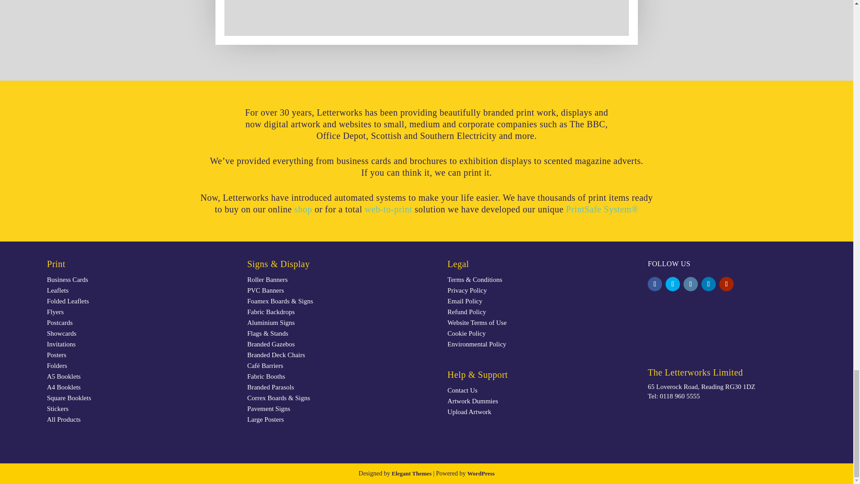 The height and width of the screenshot is (484, 860). What do you see at coordinates (411, 473) in the screenshot?
I see `Premium WordPress Themes` at bounding box center [411, 473].